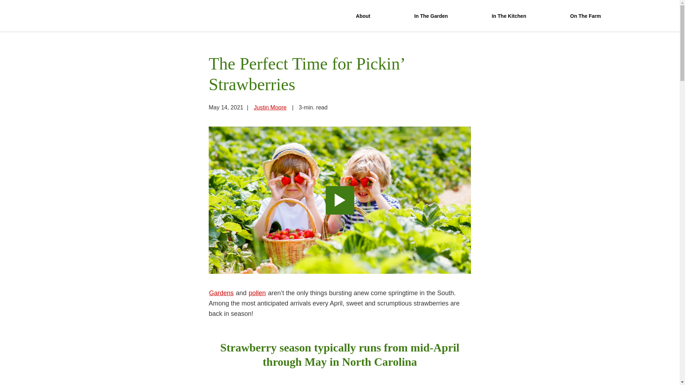 Image resolution: width=685 pixels, height=385 pixels. What do you see at coordinates (431, 16) in the screenshot?
I see `In The Garden` at bounding box center [431, 16].